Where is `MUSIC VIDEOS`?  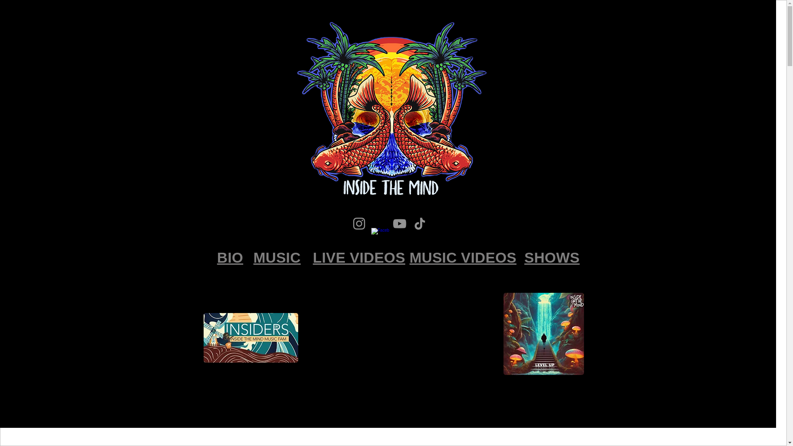 MUSIC VIDEOS is located at coordinates (463, 257).